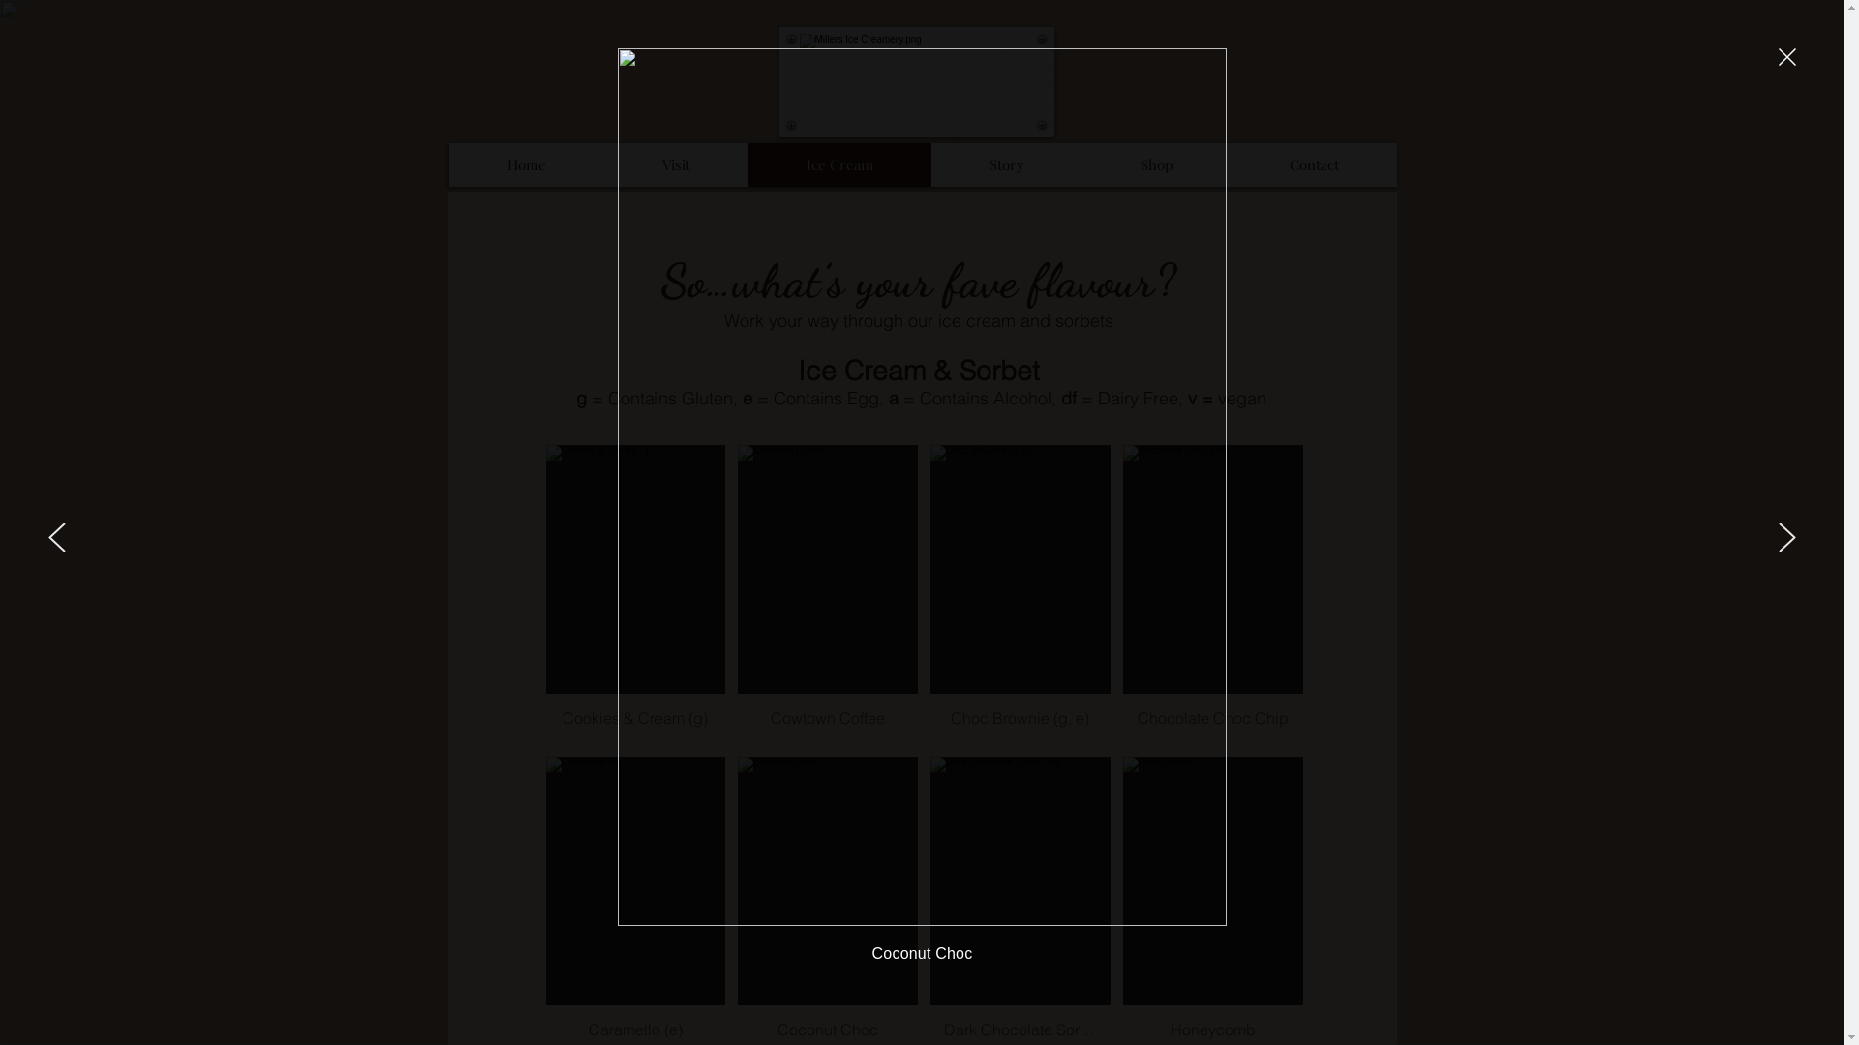 The height and width of the screenshot is (1045, 1859). Describe the element at coordinates (1315, 164) in the screenshot. I see `Contact` at that location.